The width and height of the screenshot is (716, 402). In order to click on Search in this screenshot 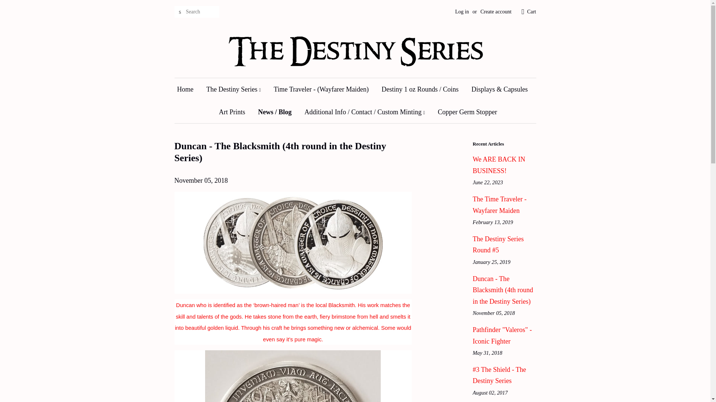, I will do `click(180, 12)`.